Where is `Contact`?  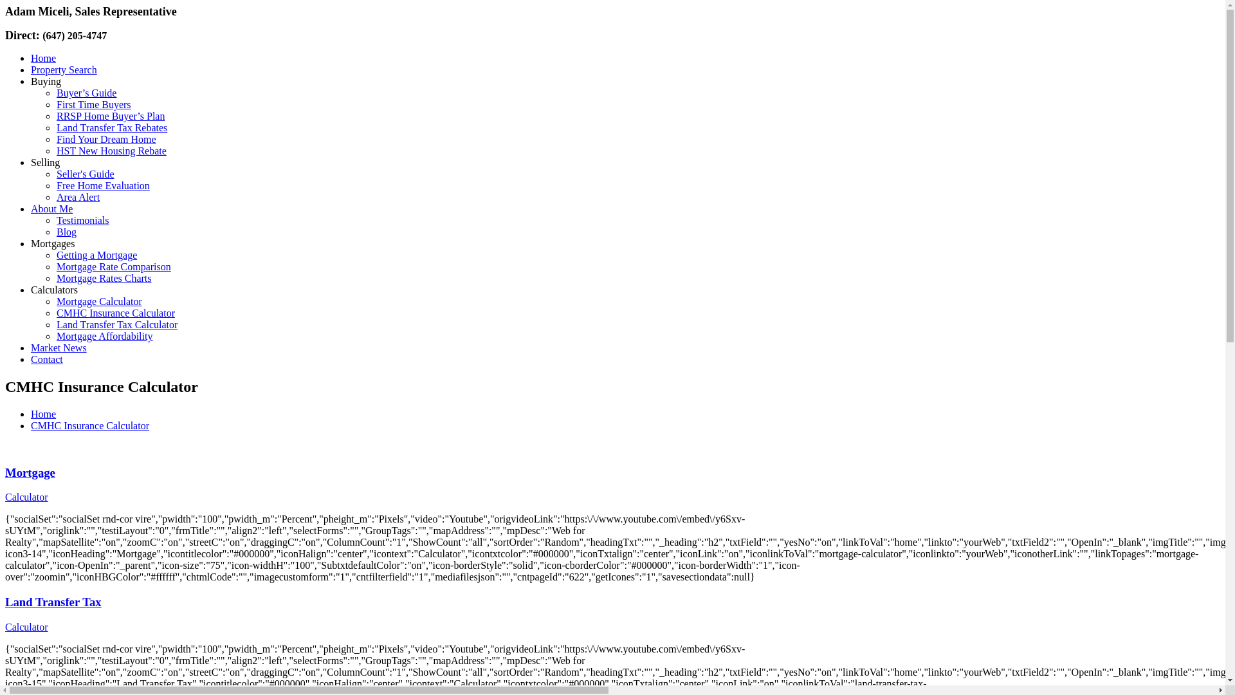 Contact is located at coordinates (47, 359).